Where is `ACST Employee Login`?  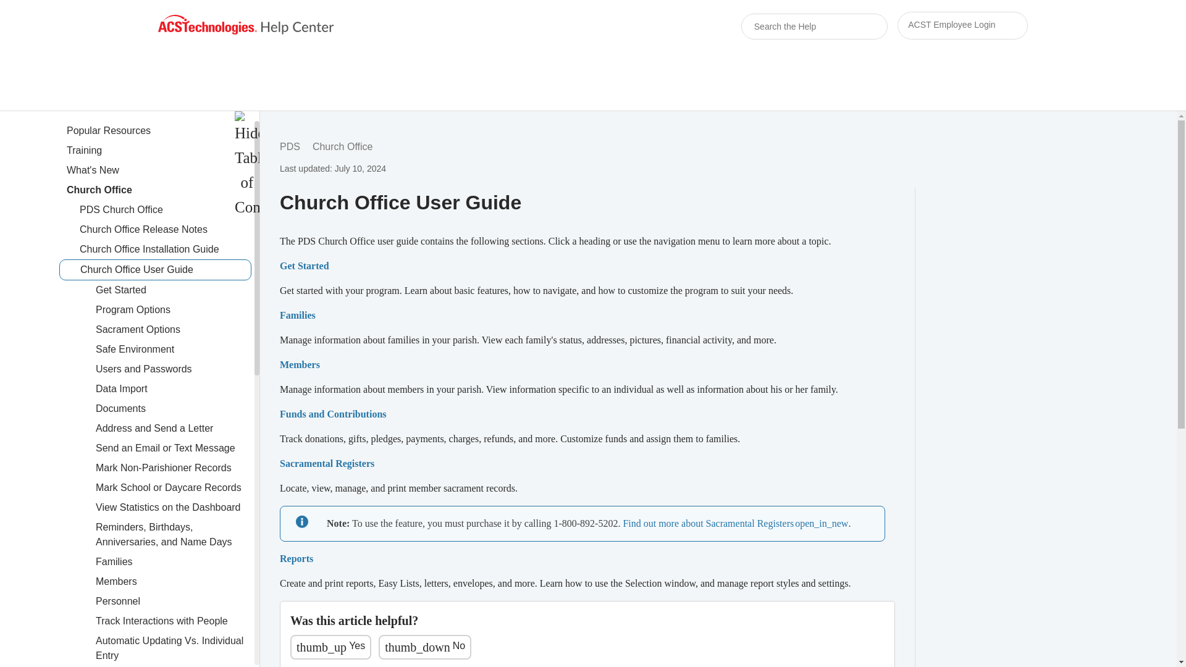 ACST Employee Login is located at coordinates (962, 26).